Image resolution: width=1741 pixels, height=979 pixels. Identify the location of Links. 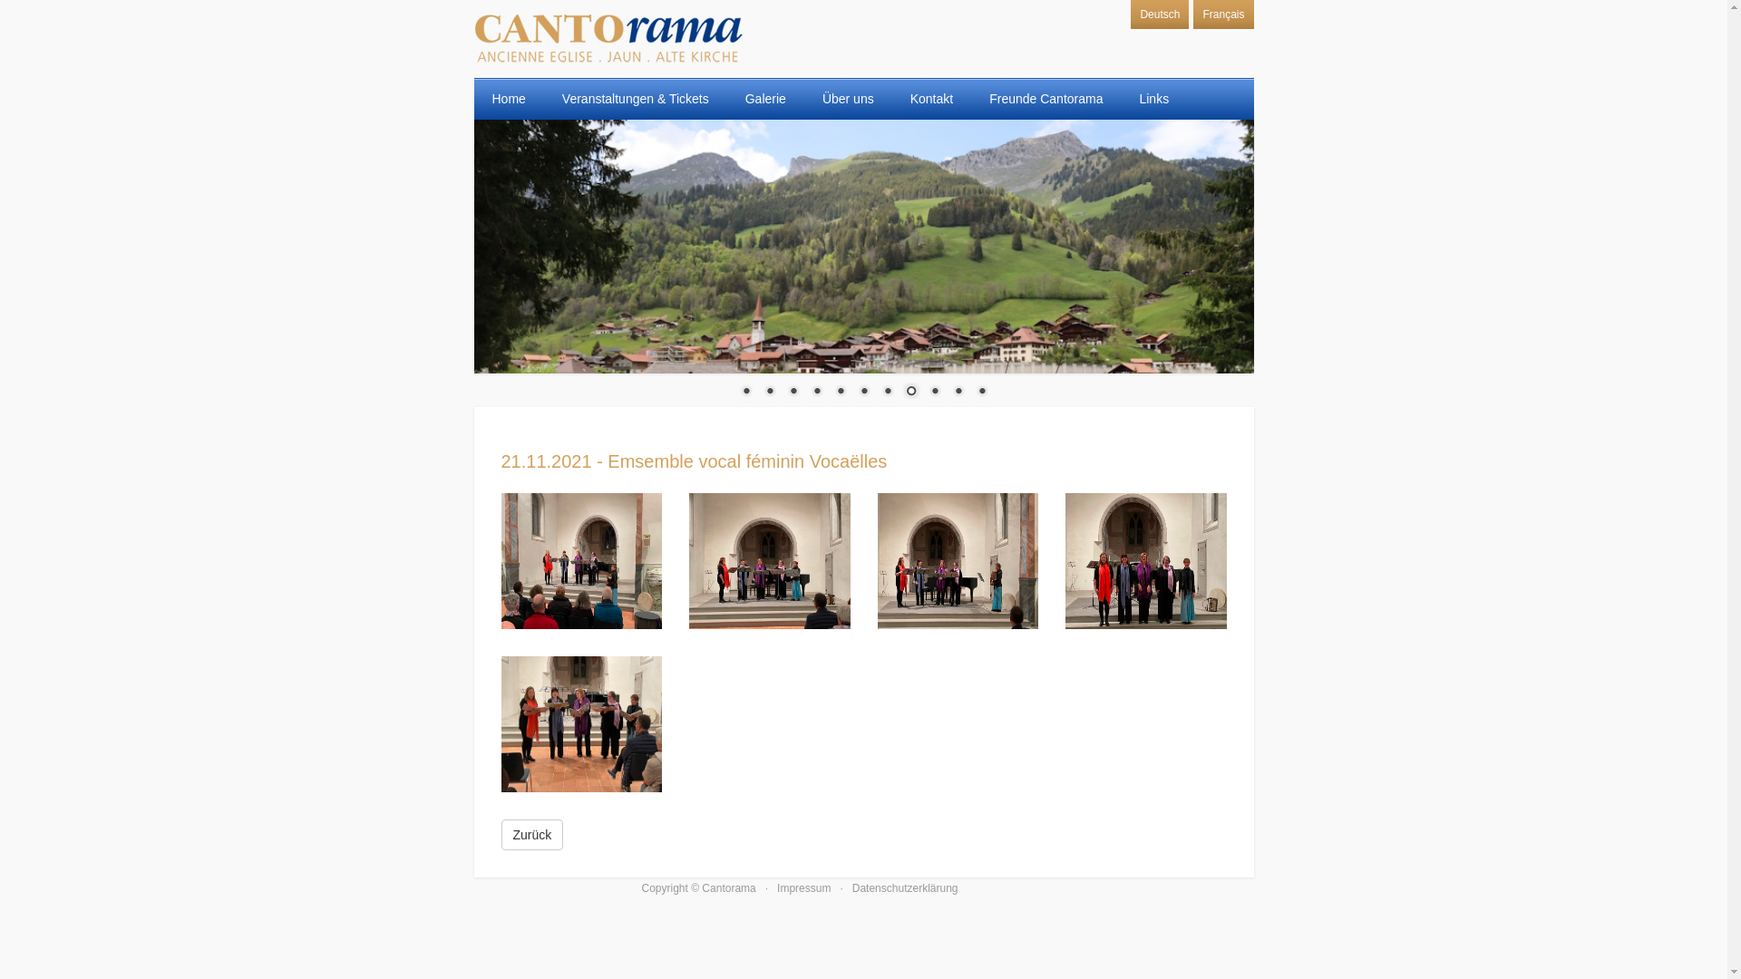
(1153, 99).